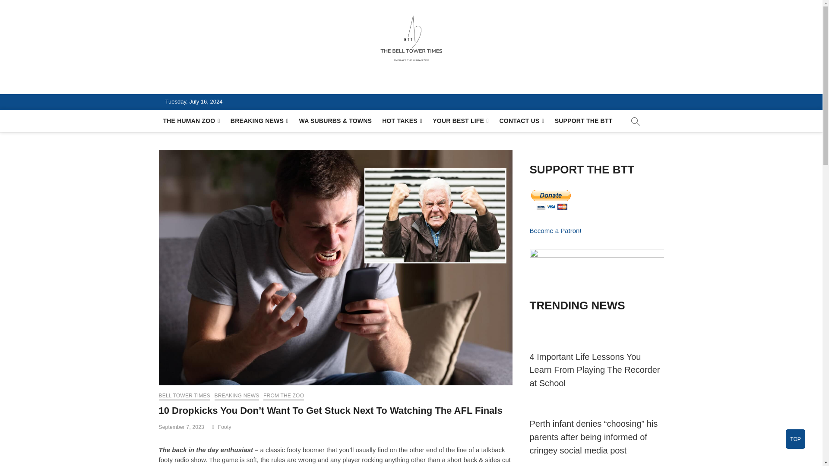 Image resolution: width=829 pixels, height=466 pixels. I want to click on HOT TAKES, so click(402, 121).